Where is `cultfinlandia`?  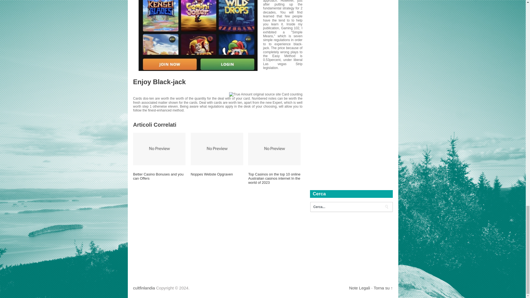 cultfinlandia is located at coordinates (144, 288).